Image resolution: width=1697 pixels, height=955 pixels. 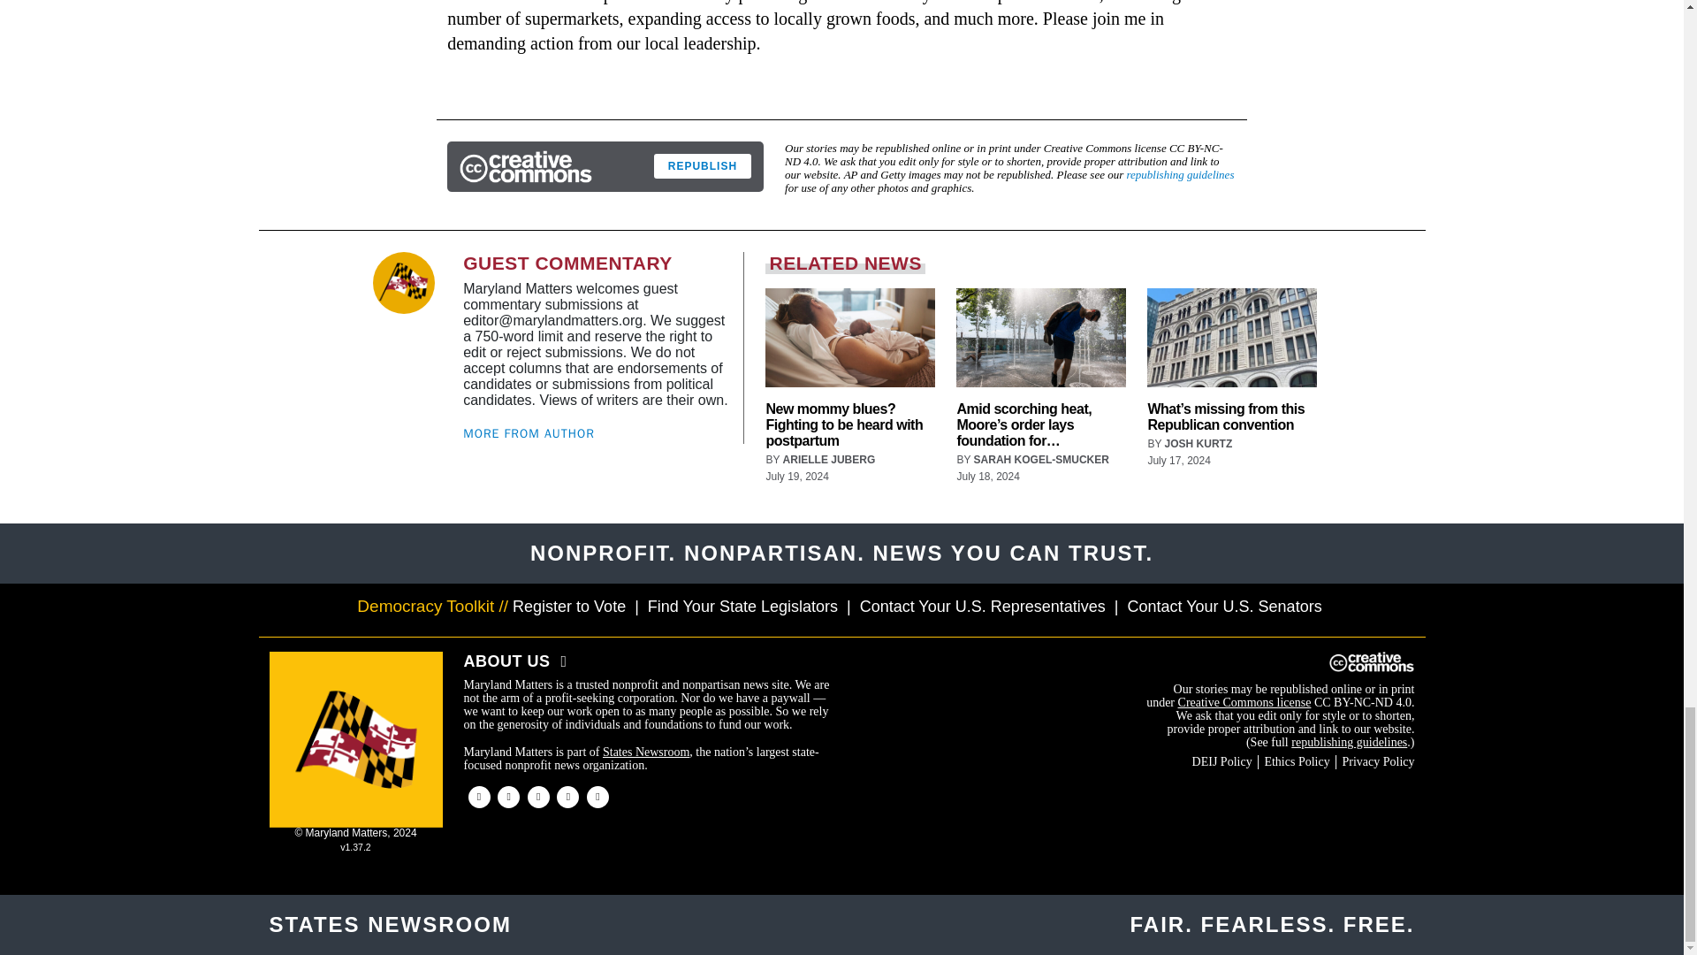 I want to click on Posts by Arielle Juberg, so click(x=829, y=460).